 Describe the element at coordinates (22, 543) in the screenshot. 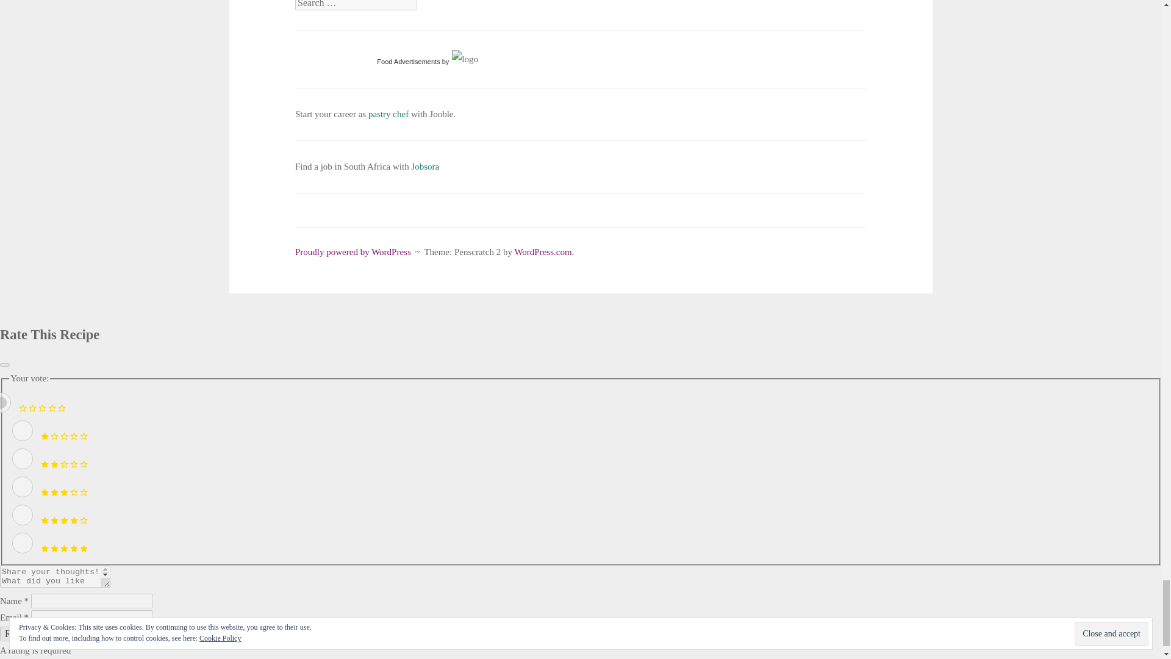

I see `5` at that location.